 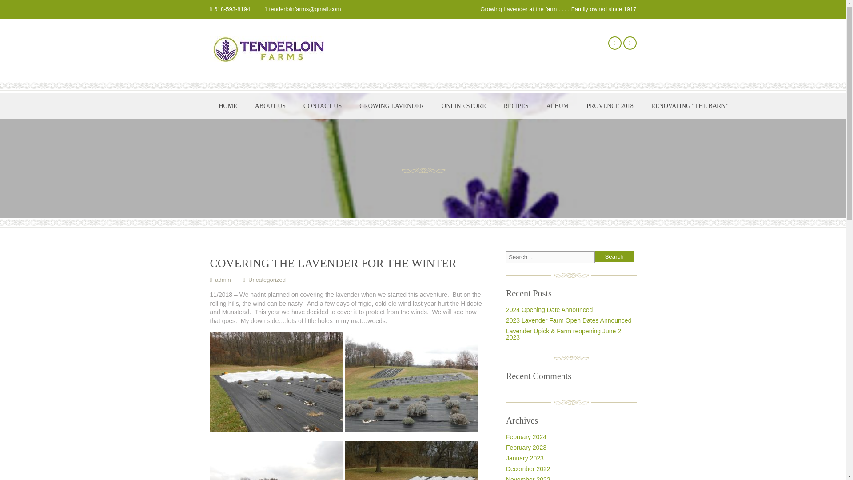 What do you see at coordinates (463, 106) in the screenshot?
I see `ONLINE STORE` at bounding box center [463, 106].